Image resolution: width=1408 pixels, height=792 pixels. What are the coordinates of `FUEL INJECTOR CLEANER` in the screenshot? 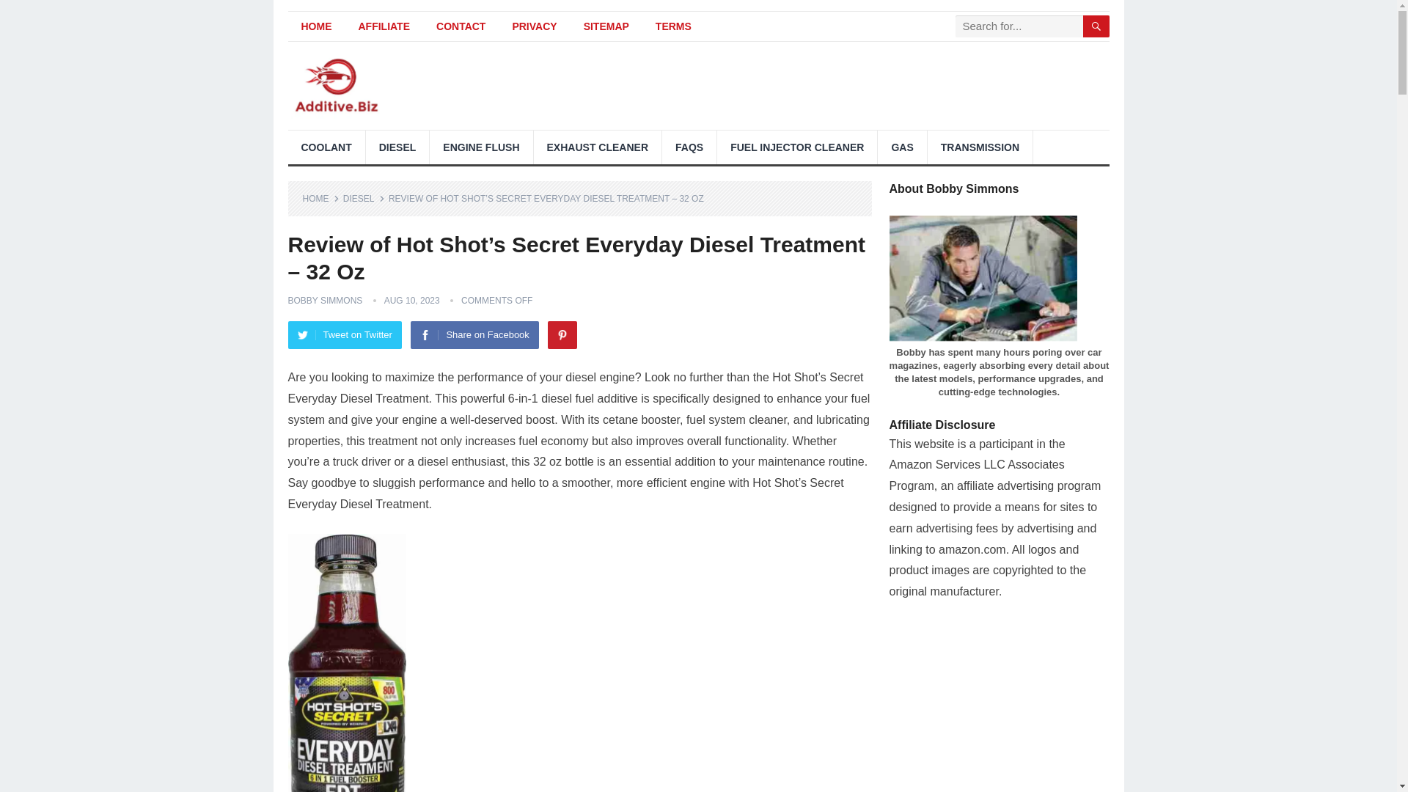 It's located at (796, 147).